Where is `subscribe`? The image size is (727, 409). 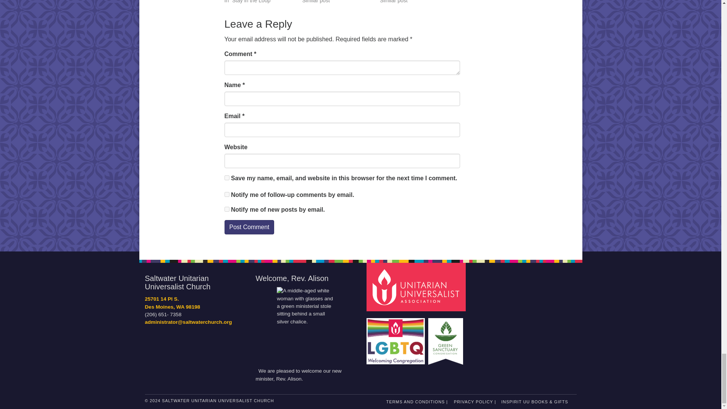 subscribe is located at coordinates (226, 194).